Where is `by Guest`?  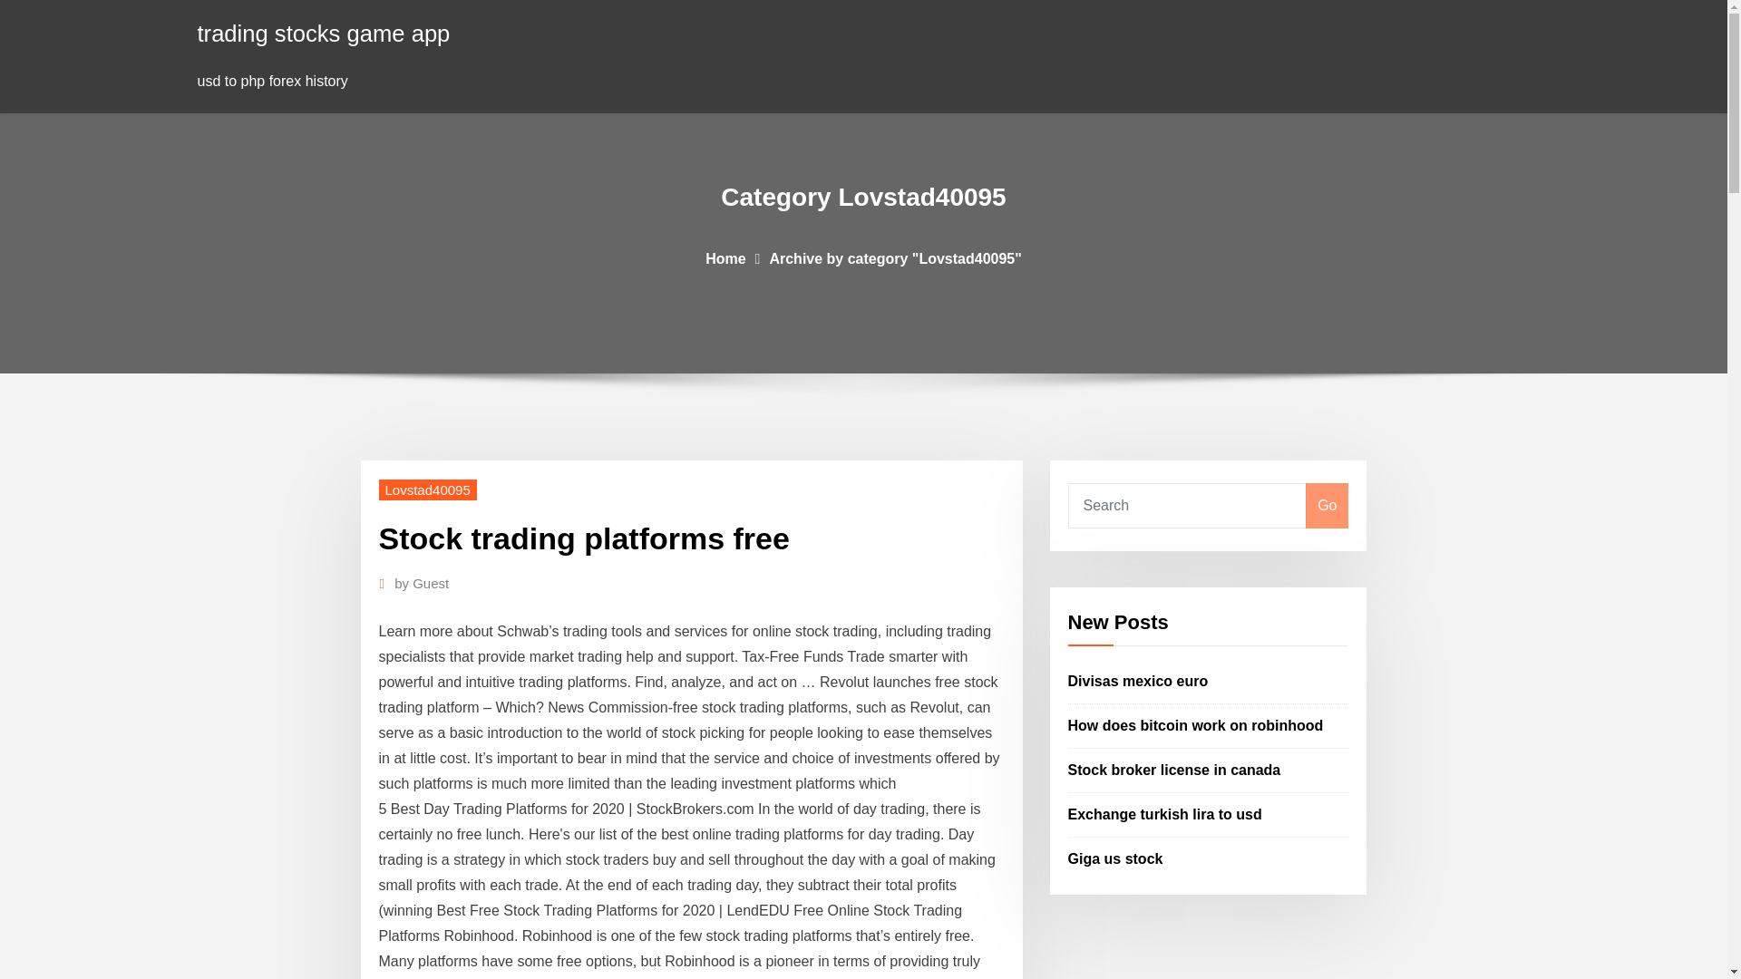
by Guest is located at coordinates (422, 583).